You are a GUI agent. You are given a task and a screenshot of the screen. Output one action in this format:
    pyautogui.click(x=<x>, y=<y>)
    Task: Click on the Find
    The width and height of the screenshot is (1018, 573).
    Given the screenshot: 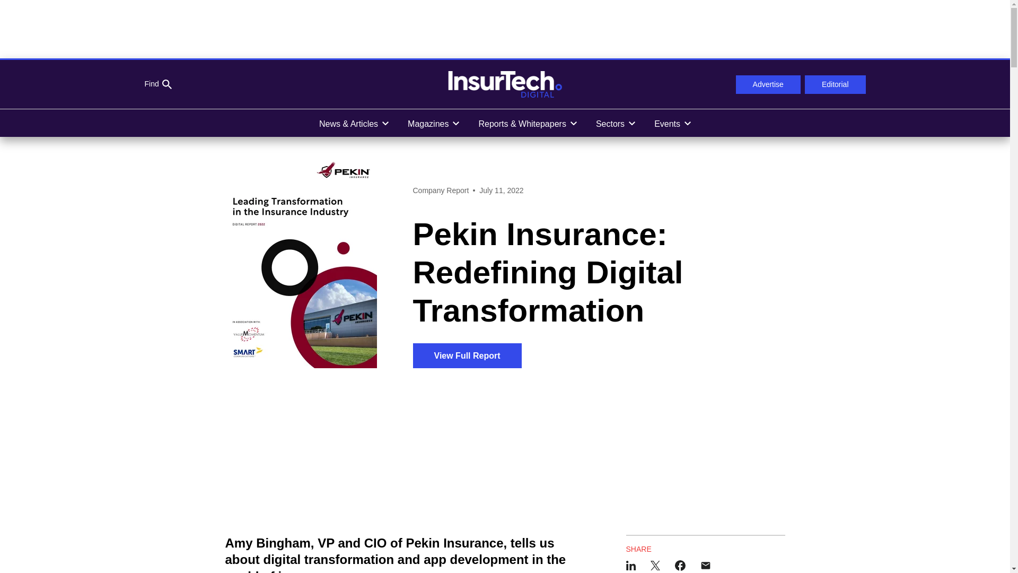 What is the action you would take?
    pyautogui.click(x=157, y=84)
    